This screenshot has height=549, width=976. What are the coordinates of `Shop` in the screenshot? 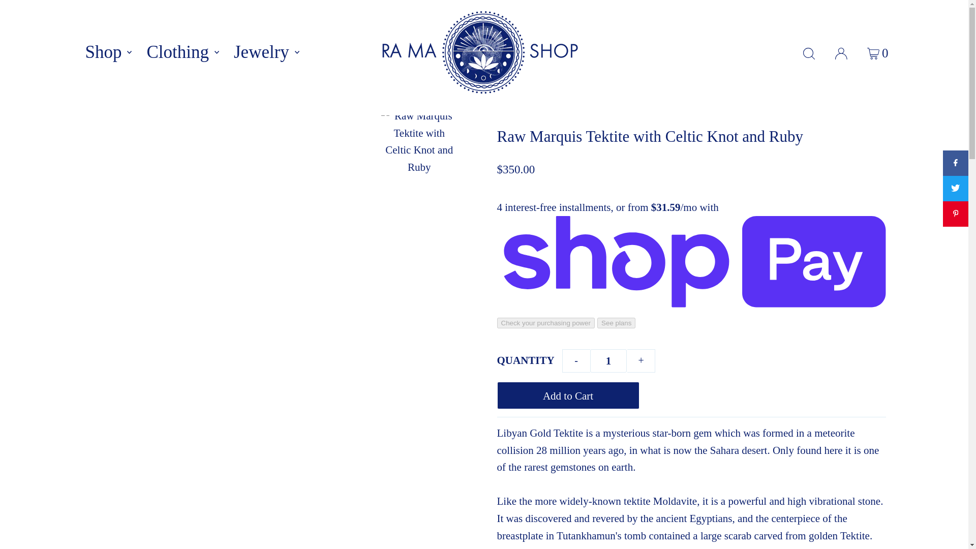 It's located at (107, 52).